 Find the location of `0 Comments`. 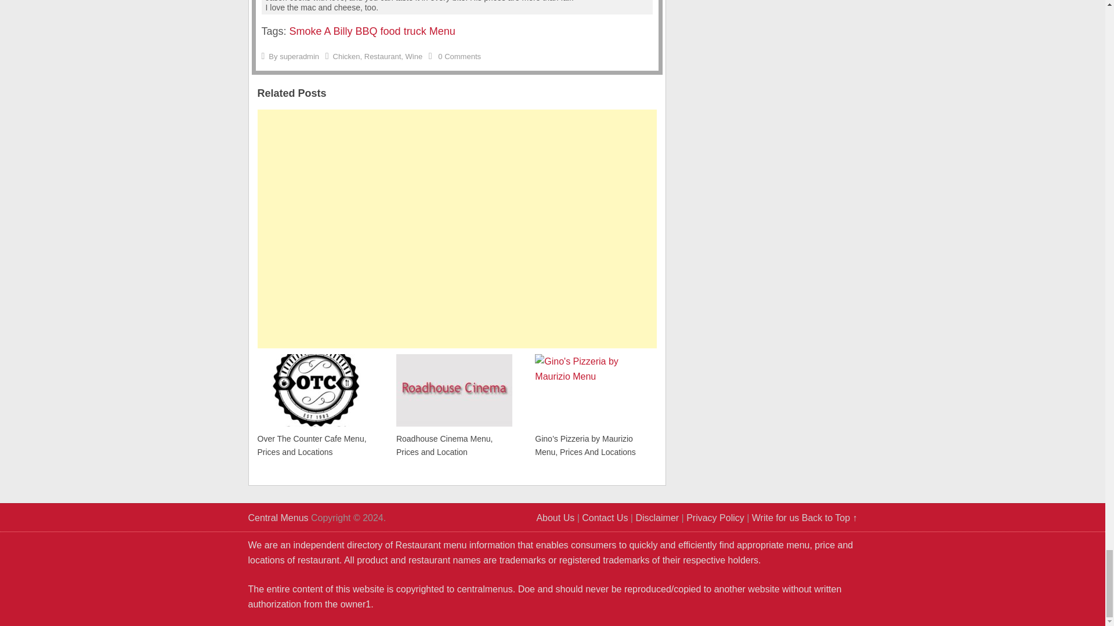

0 Comments is located at coordinates (460, 56).